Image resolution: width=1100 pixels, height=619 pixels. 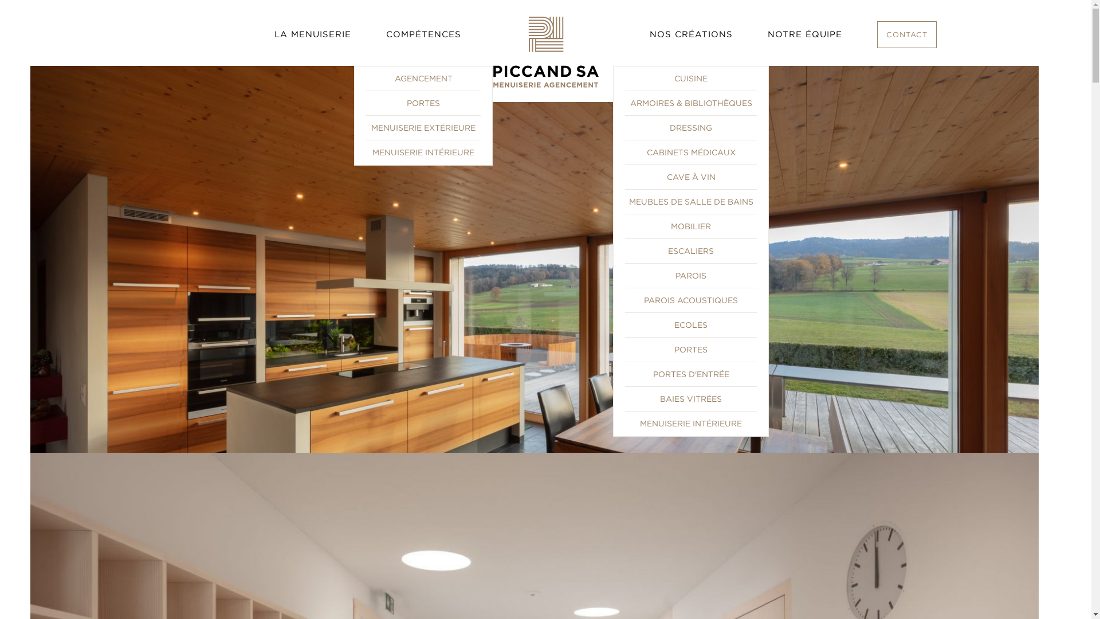 I want to click on PORTES, so click(x=423, y=103).